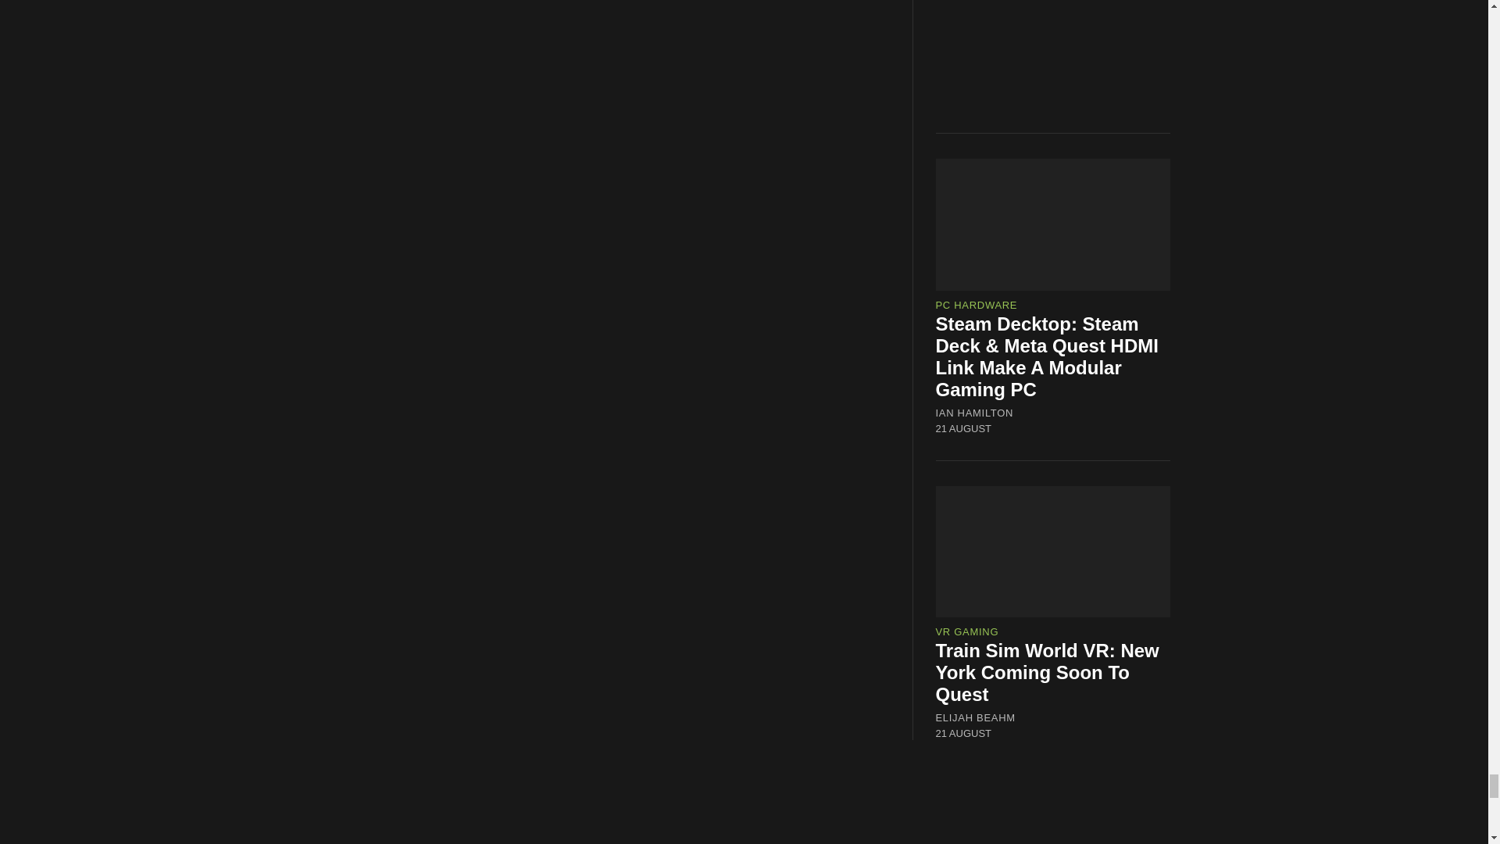 The width and height of the screenshot is (1500, 844). I want to click on VR GAMING, so click(967, 631).